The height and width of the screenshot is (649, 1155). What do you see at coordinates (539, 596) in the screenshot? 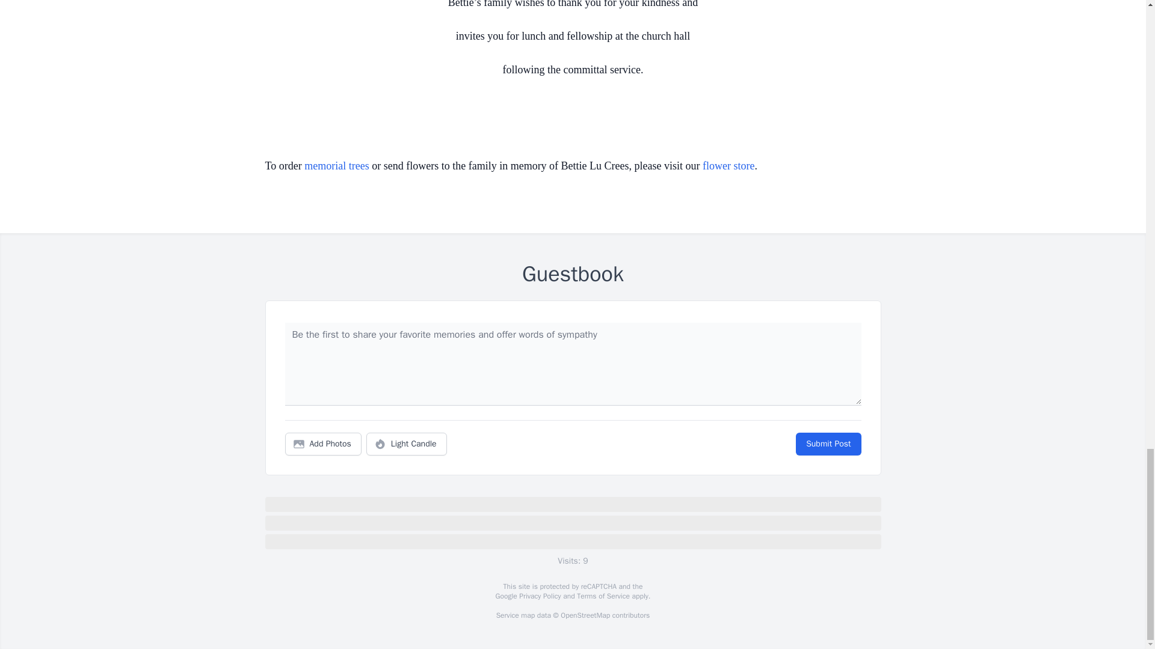
I see `Privacy Policy` at bounding box center [539, 596].